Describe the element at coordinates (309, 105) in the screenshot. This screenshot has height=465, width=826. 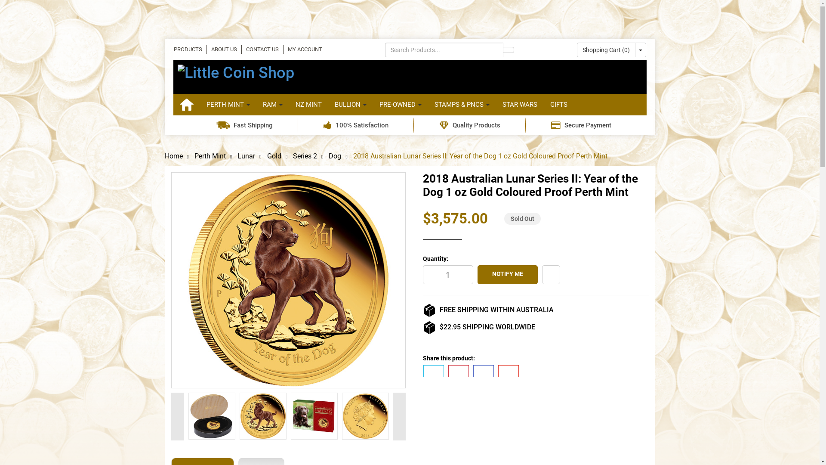
I see `NZ MINT` at that location.